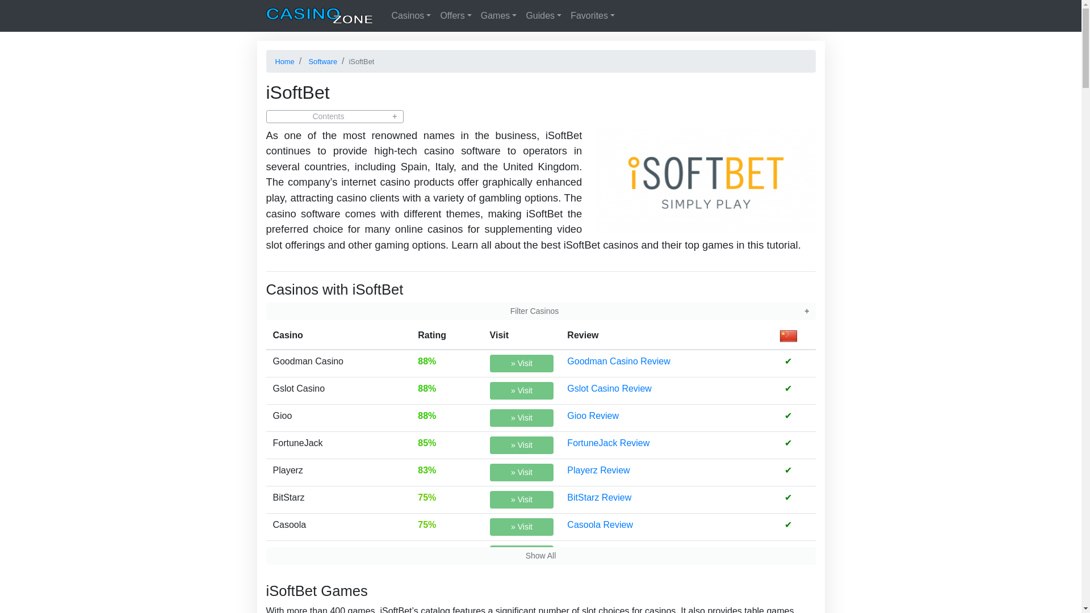 The image size is (1090, 613). Describe the element at coordinates (411, 15) in the screenshot. I see `Casinos` at that location.